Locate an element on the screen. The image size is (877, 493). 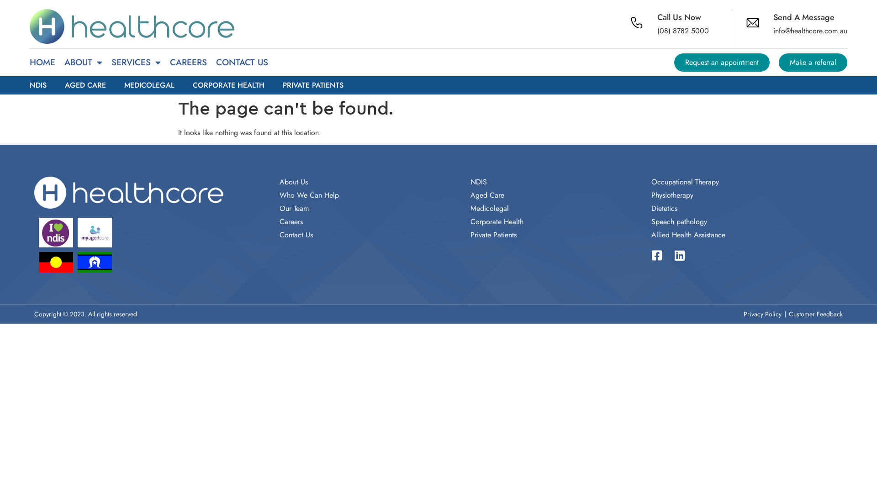
CAREERS is located at coordinates (188, 63).